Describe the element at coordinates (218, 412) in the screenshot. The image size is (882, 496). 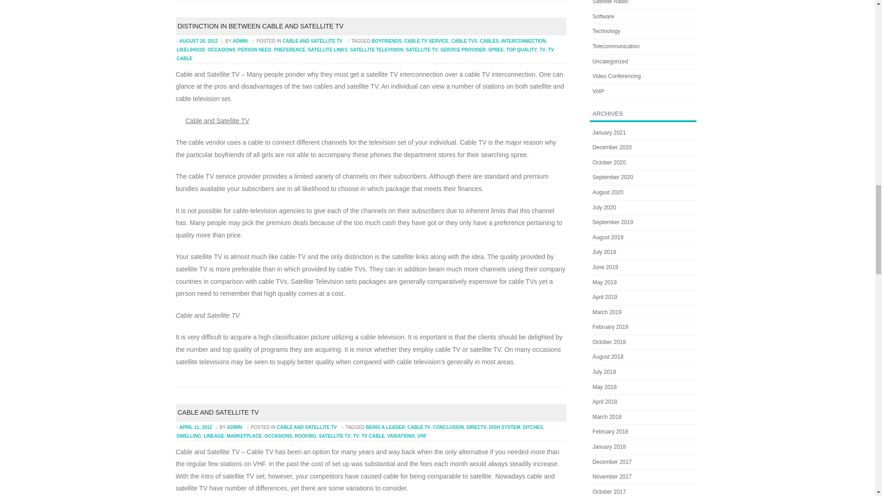
I see `Permalink to Cable and Satellite TV` at that location.